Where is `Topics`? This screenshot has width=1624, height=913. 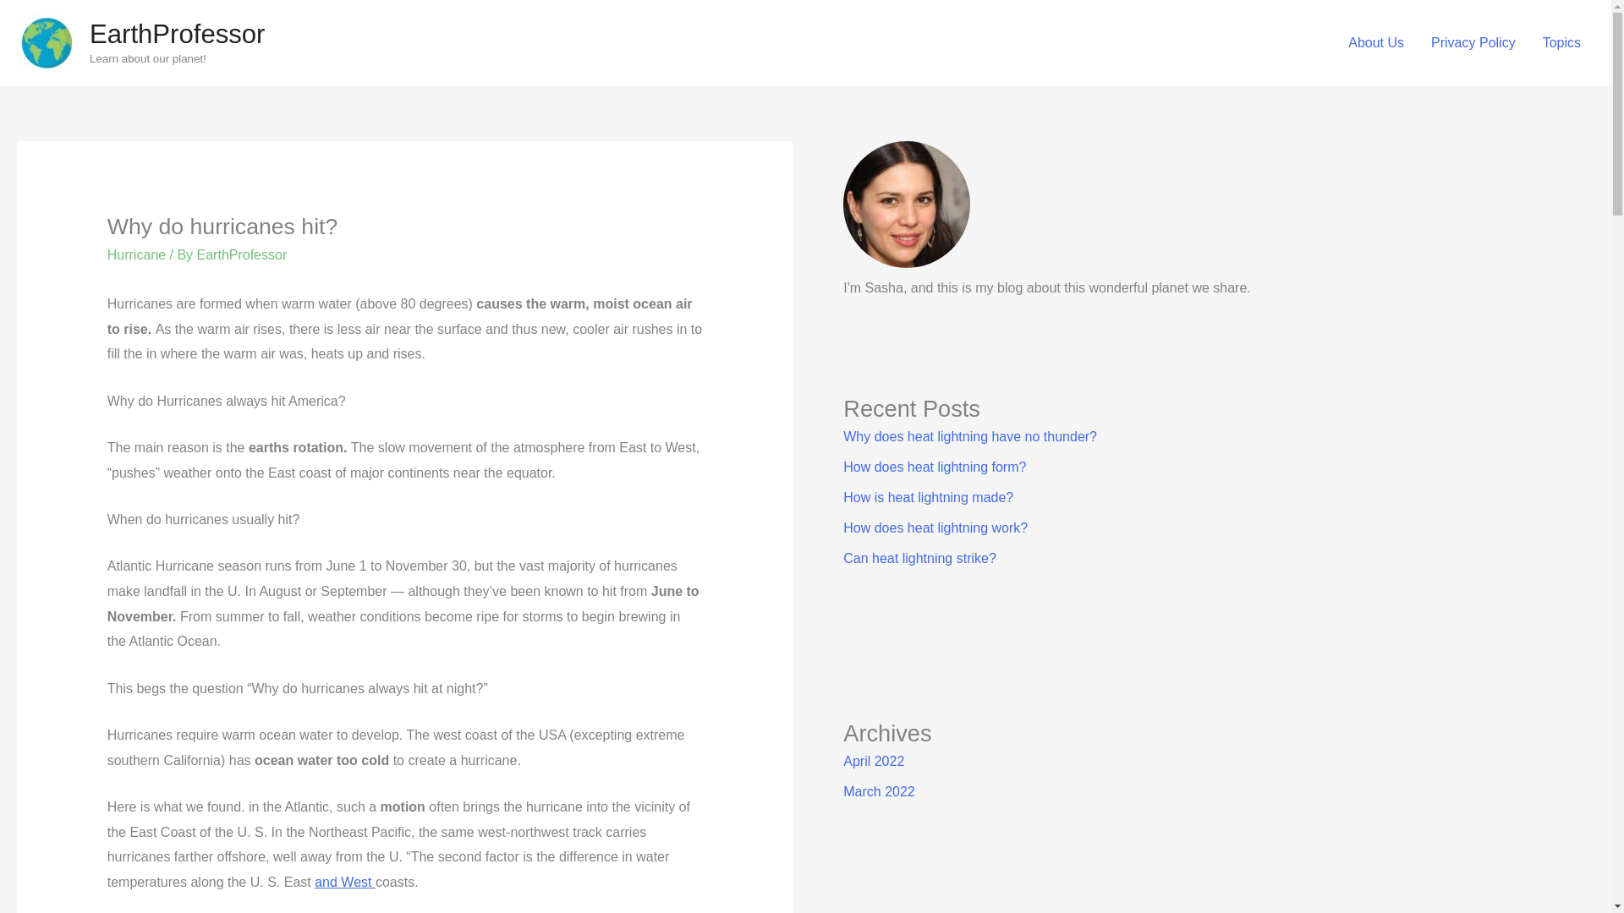 Topics is located at coordinates (1561, 43).